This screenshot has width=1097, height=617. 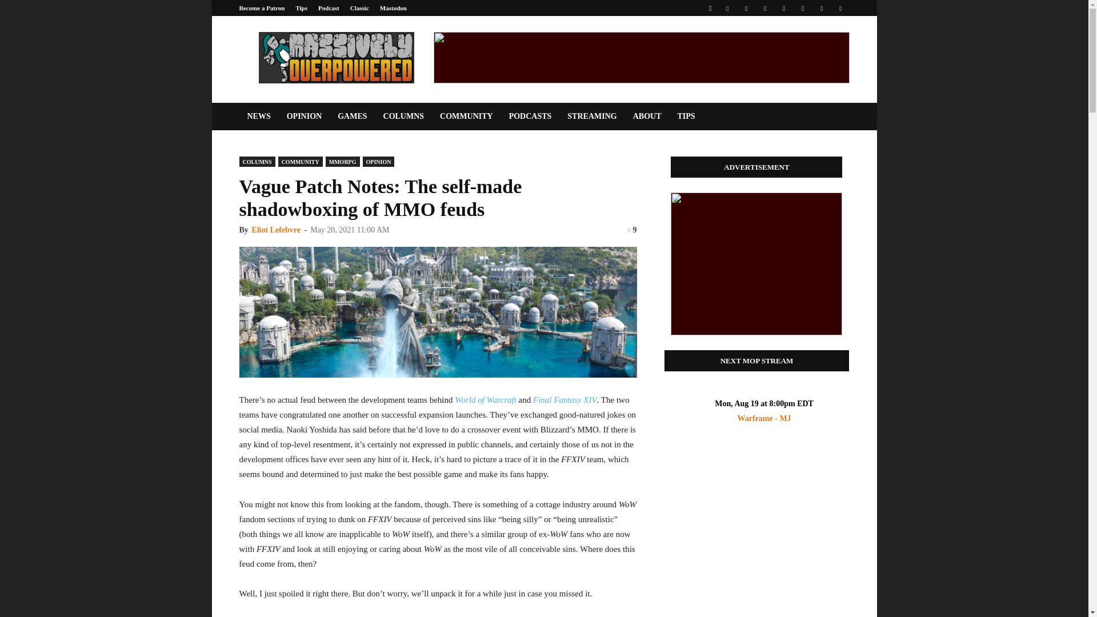 I want to click on Facebook, so click(x=727, y=8).